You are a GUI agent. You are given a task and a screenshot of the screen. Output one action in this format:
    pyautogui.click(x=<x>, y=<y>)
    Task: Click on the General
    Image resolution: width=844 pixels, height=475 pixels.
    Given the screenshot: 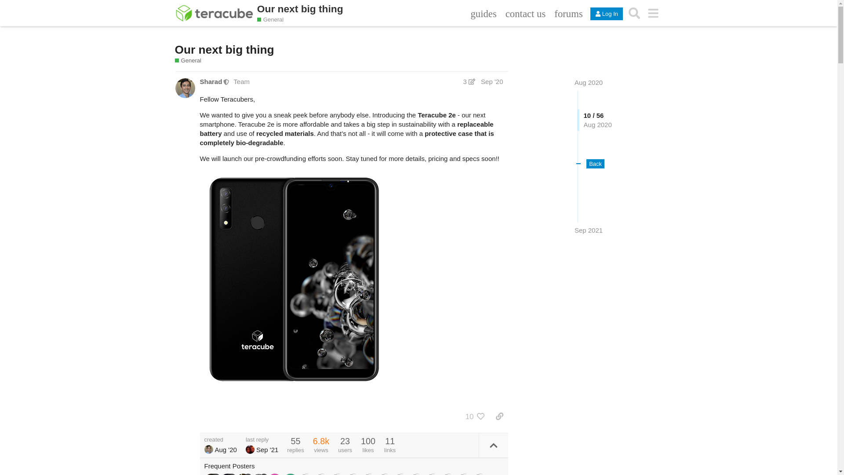 What is the action you would take?
    pyautogui.click(x=188, y=60)
    